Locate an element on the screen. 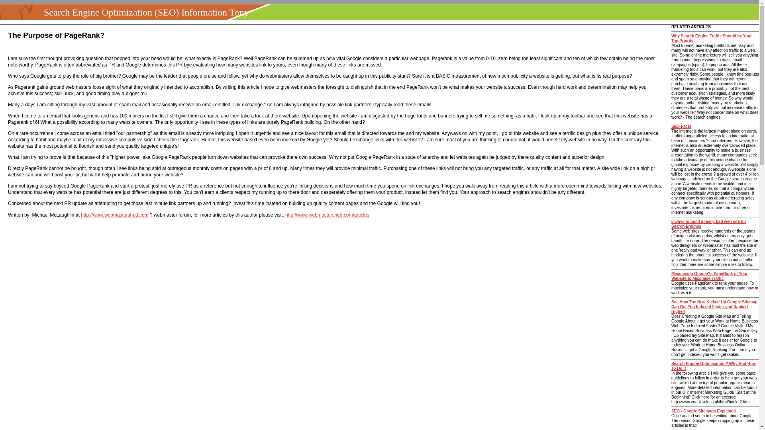 This screenshot has width=765, height=430. 8 ways to build a really bad web site for Search Engines is located at coordinates (709, 224).